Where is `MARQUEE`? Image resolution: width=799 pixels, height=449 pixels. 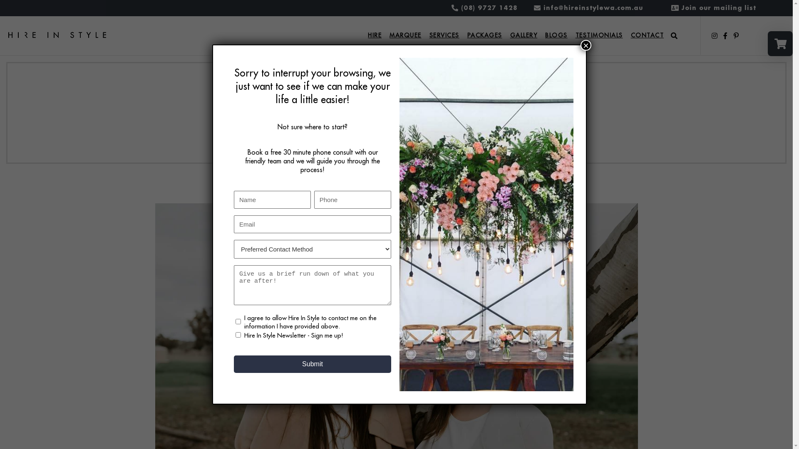
MARQUEE is located at coordinates (405, 36).